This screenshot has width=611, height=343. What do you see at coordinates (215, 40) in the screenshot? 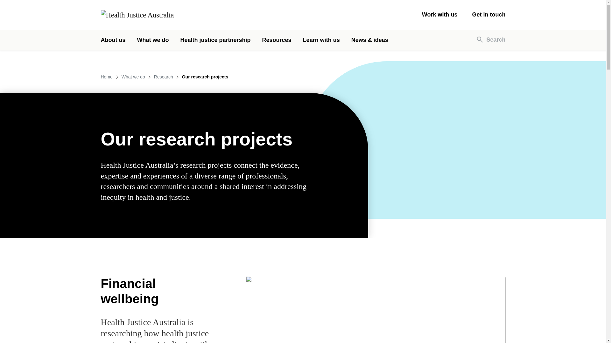
I see `Health justice partnership` at bounding box center [215, 40].